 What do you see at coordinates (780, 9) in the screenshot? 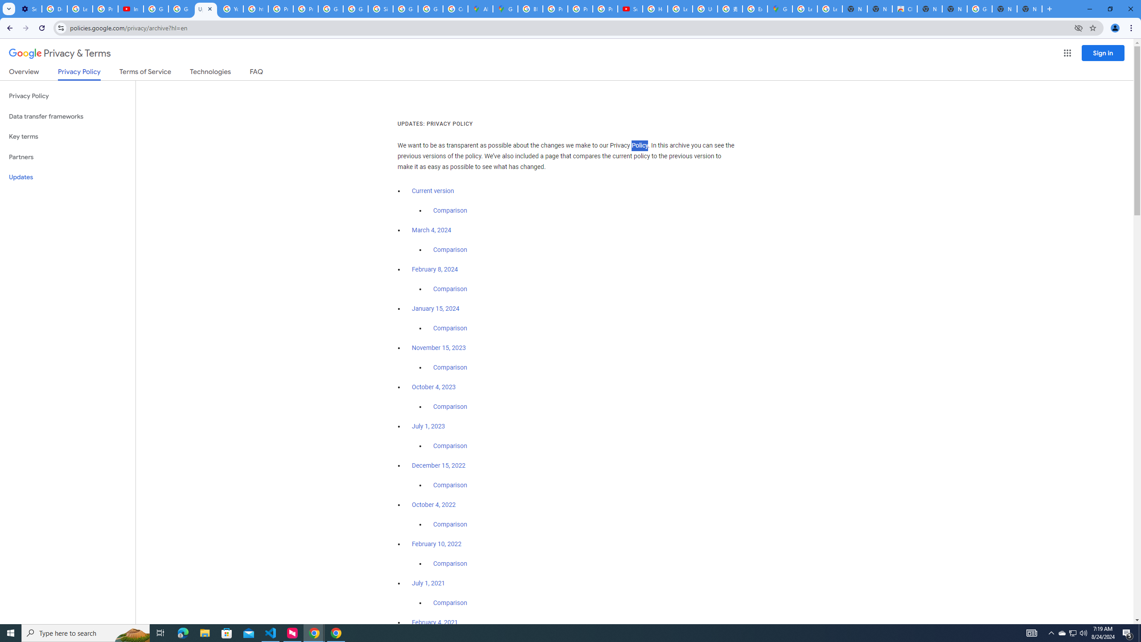
I see `Google Maps` at bounding box center [780, 9].